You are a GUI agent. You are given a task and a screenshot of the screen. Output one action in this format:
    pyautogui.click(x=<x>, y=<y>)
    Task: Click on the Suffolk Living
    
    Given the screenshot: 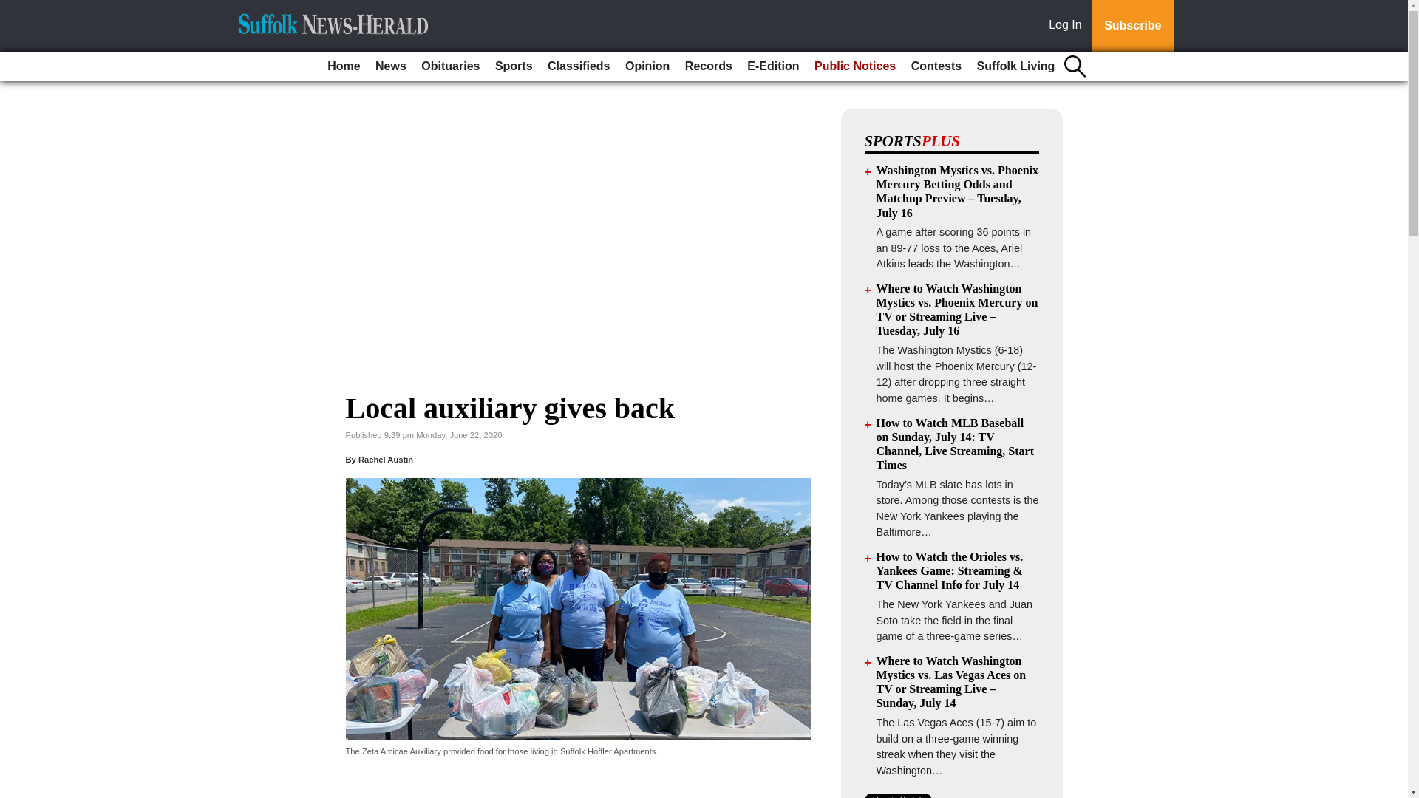 What is the action you would take?
    pyautogui.click(x=1015, y=66)
    